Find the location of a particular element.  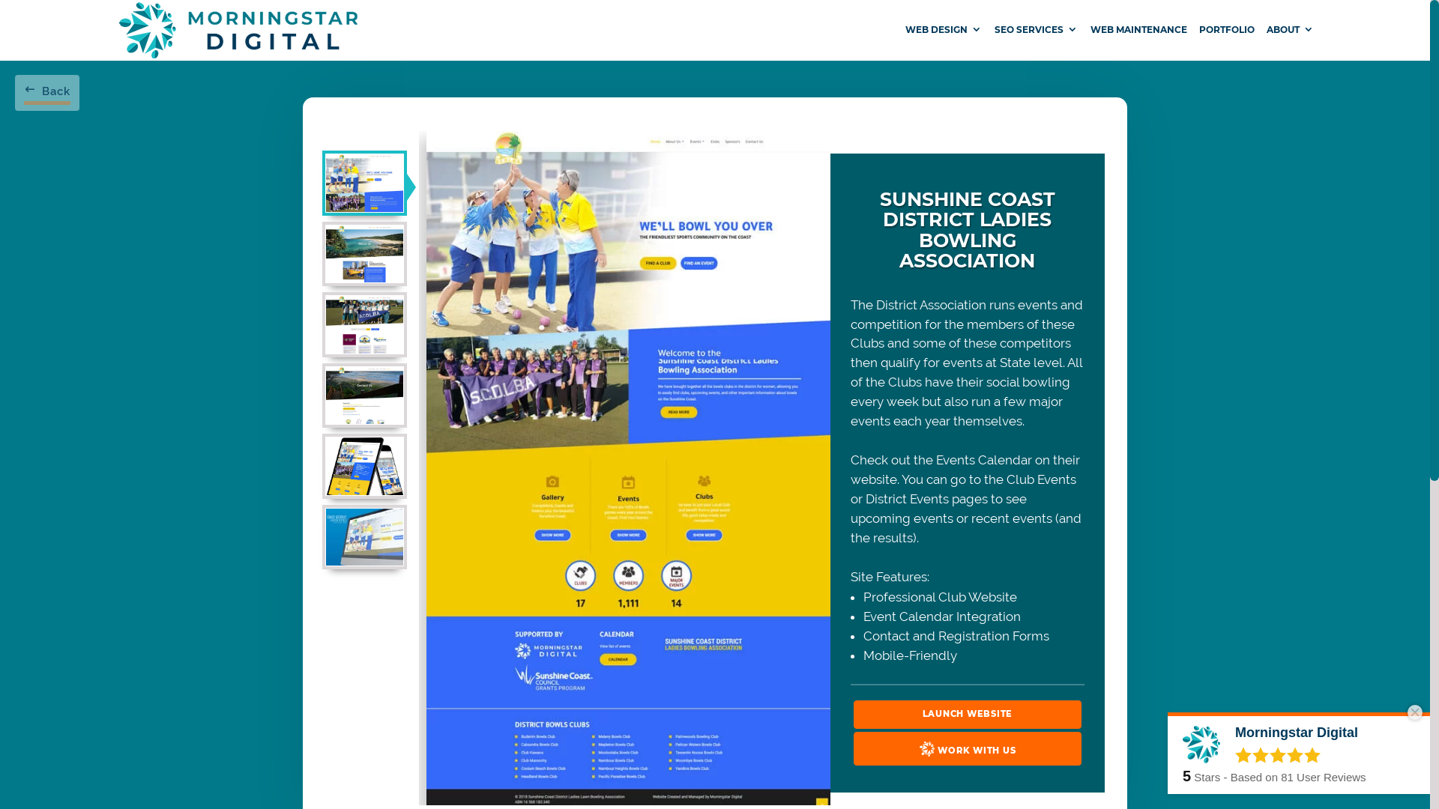

Web Design Sunshine Coast is located at coordinates (364, 536).